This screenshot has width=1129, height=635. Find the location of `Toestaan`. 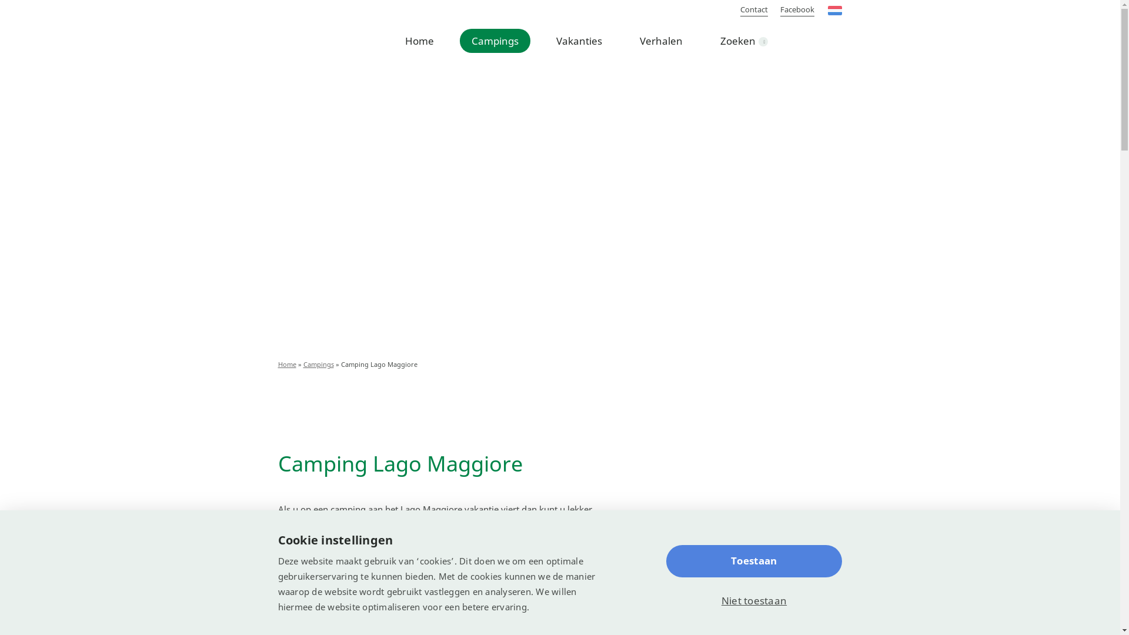

Toestaan is located at coordinates (754, 561).